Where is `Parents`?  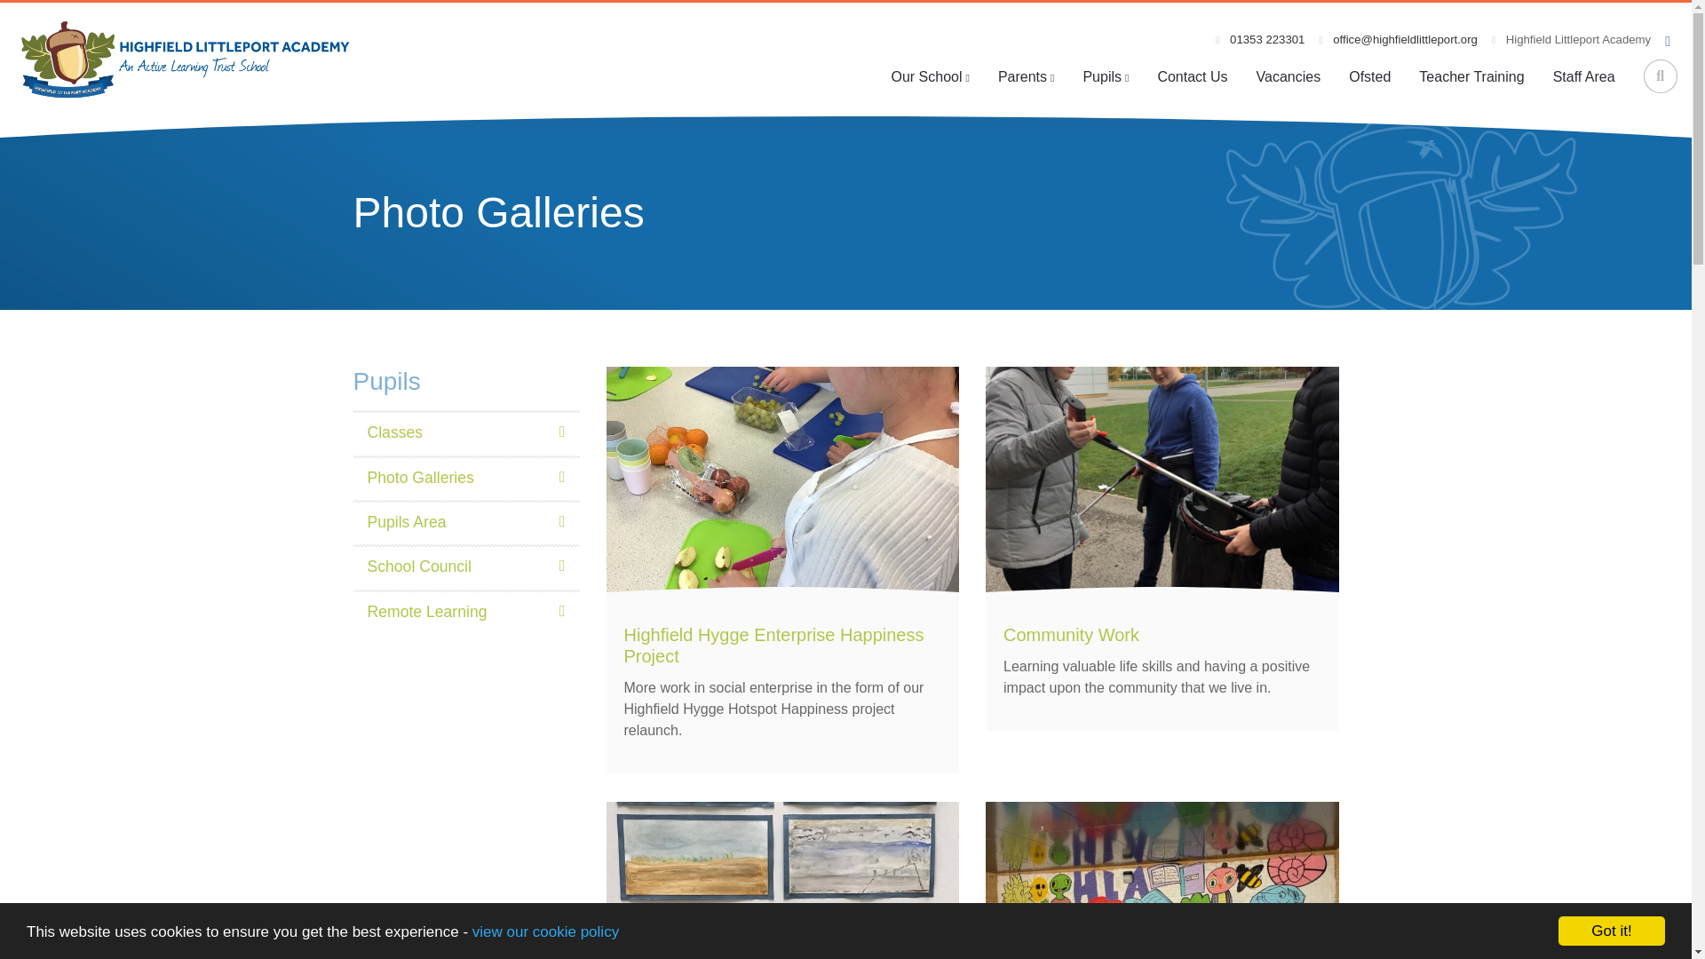 Parents is located at coordinates (1026, 76).